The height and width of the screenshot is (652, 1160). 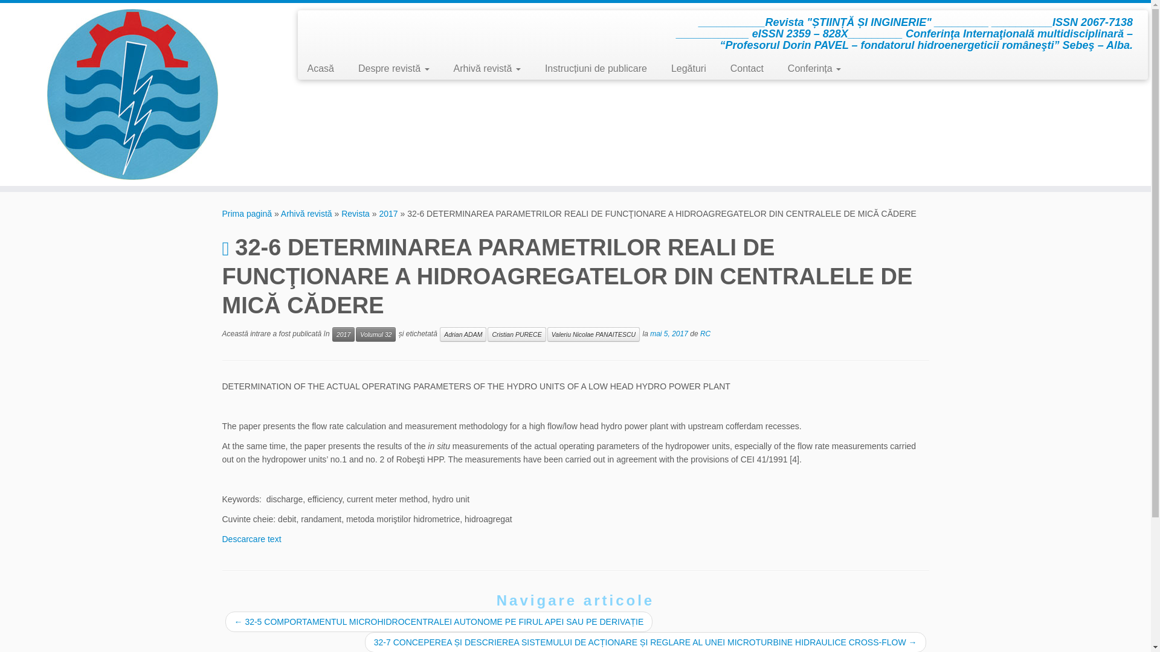 What do you see at coordinates (355, 213) in the screenshot?
I see `Revista` at bounding box center [355, 213].